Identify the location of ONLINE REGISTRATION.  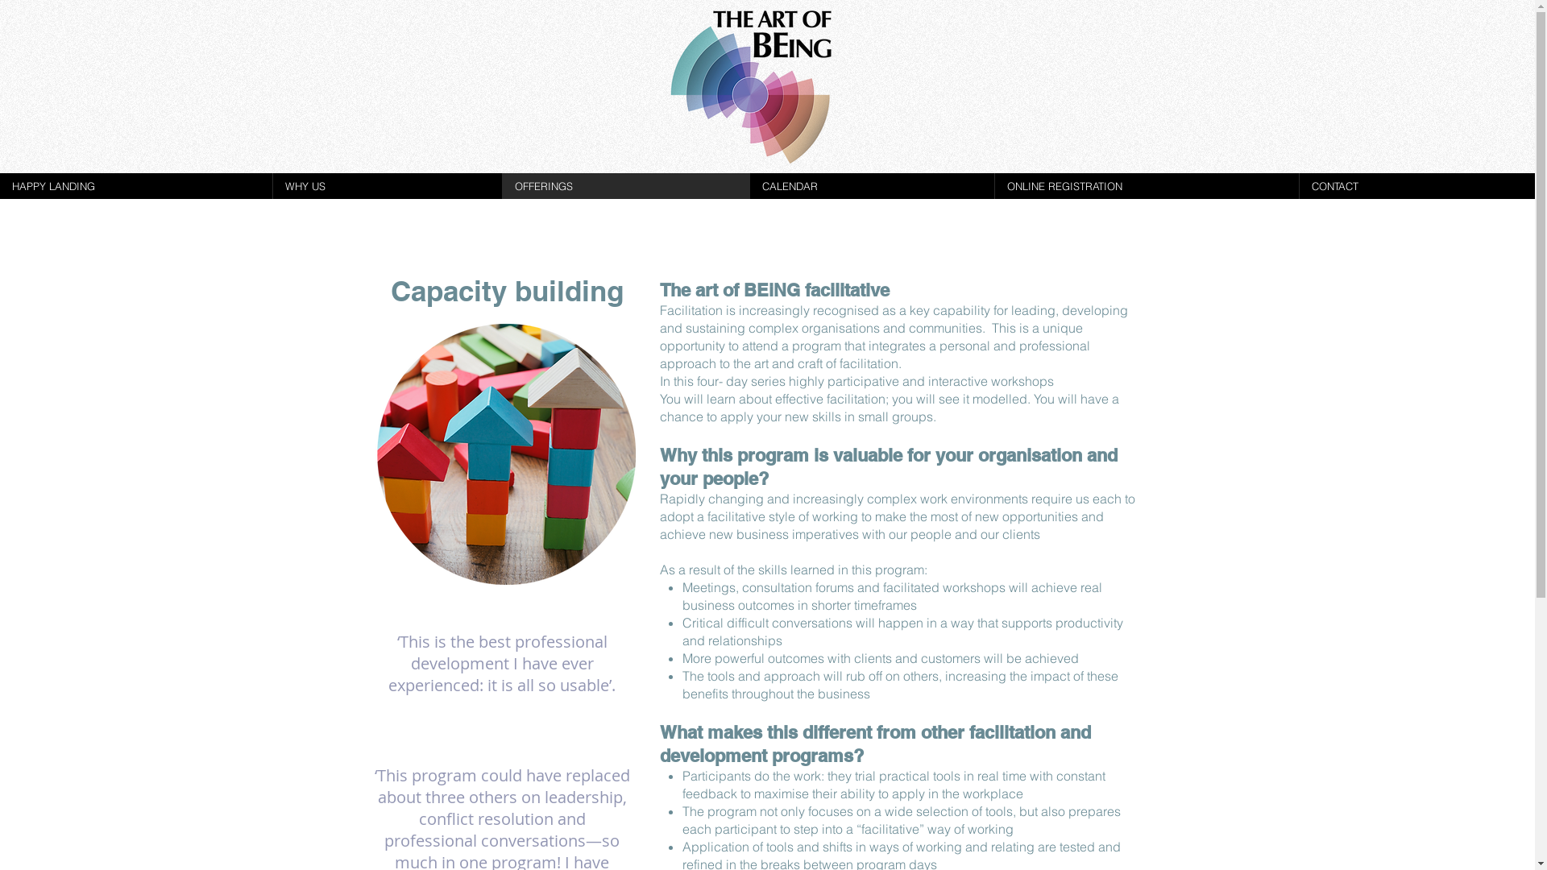
(1147, 186).